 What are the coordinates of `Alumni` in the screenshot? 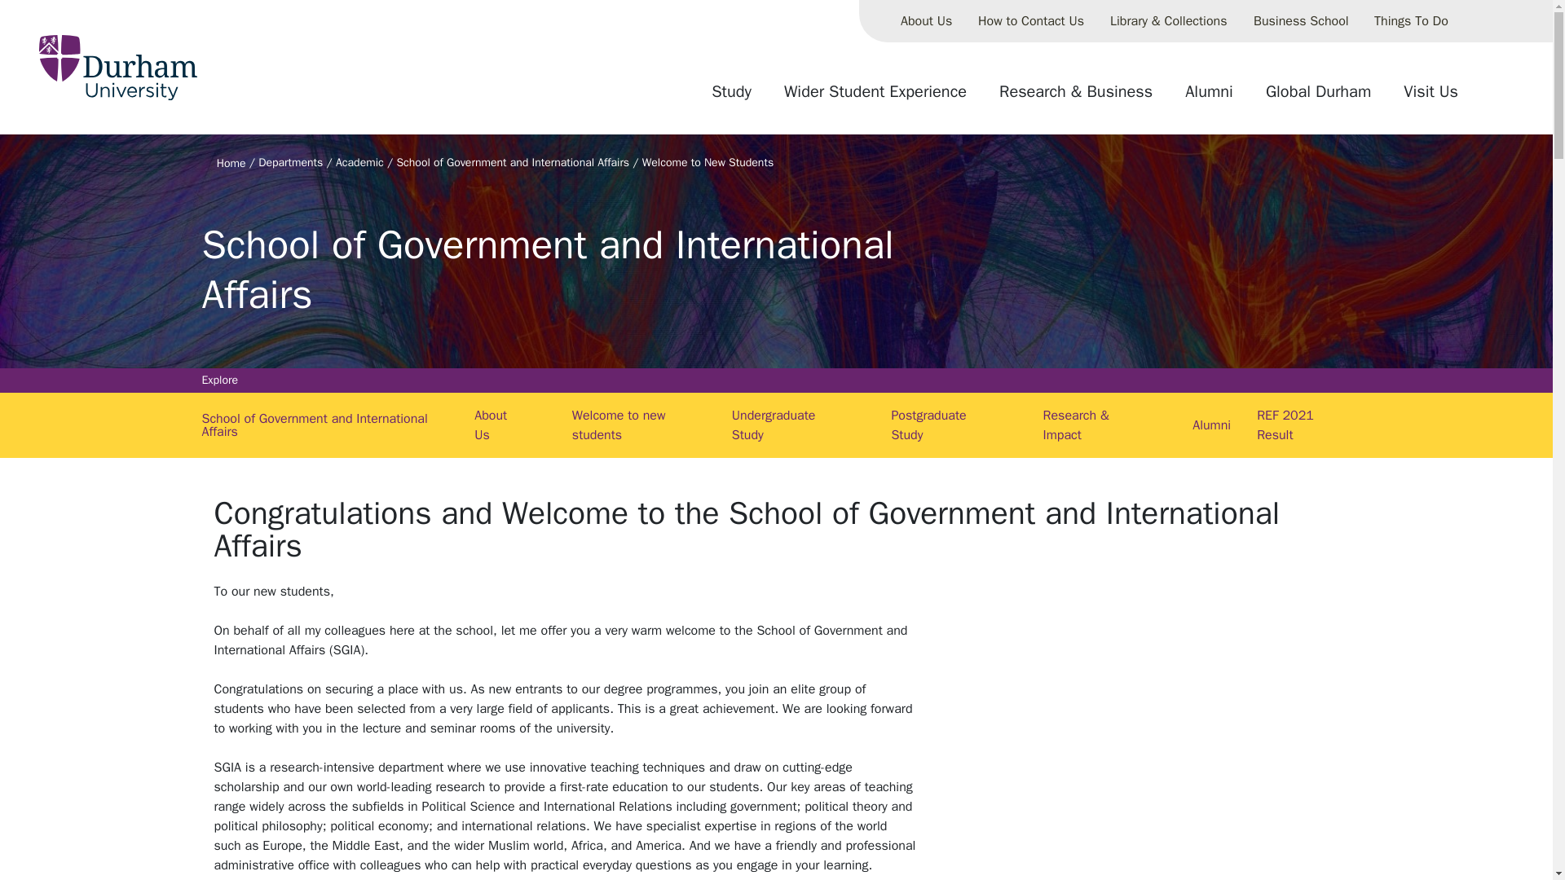 It's located at (1209, 98).